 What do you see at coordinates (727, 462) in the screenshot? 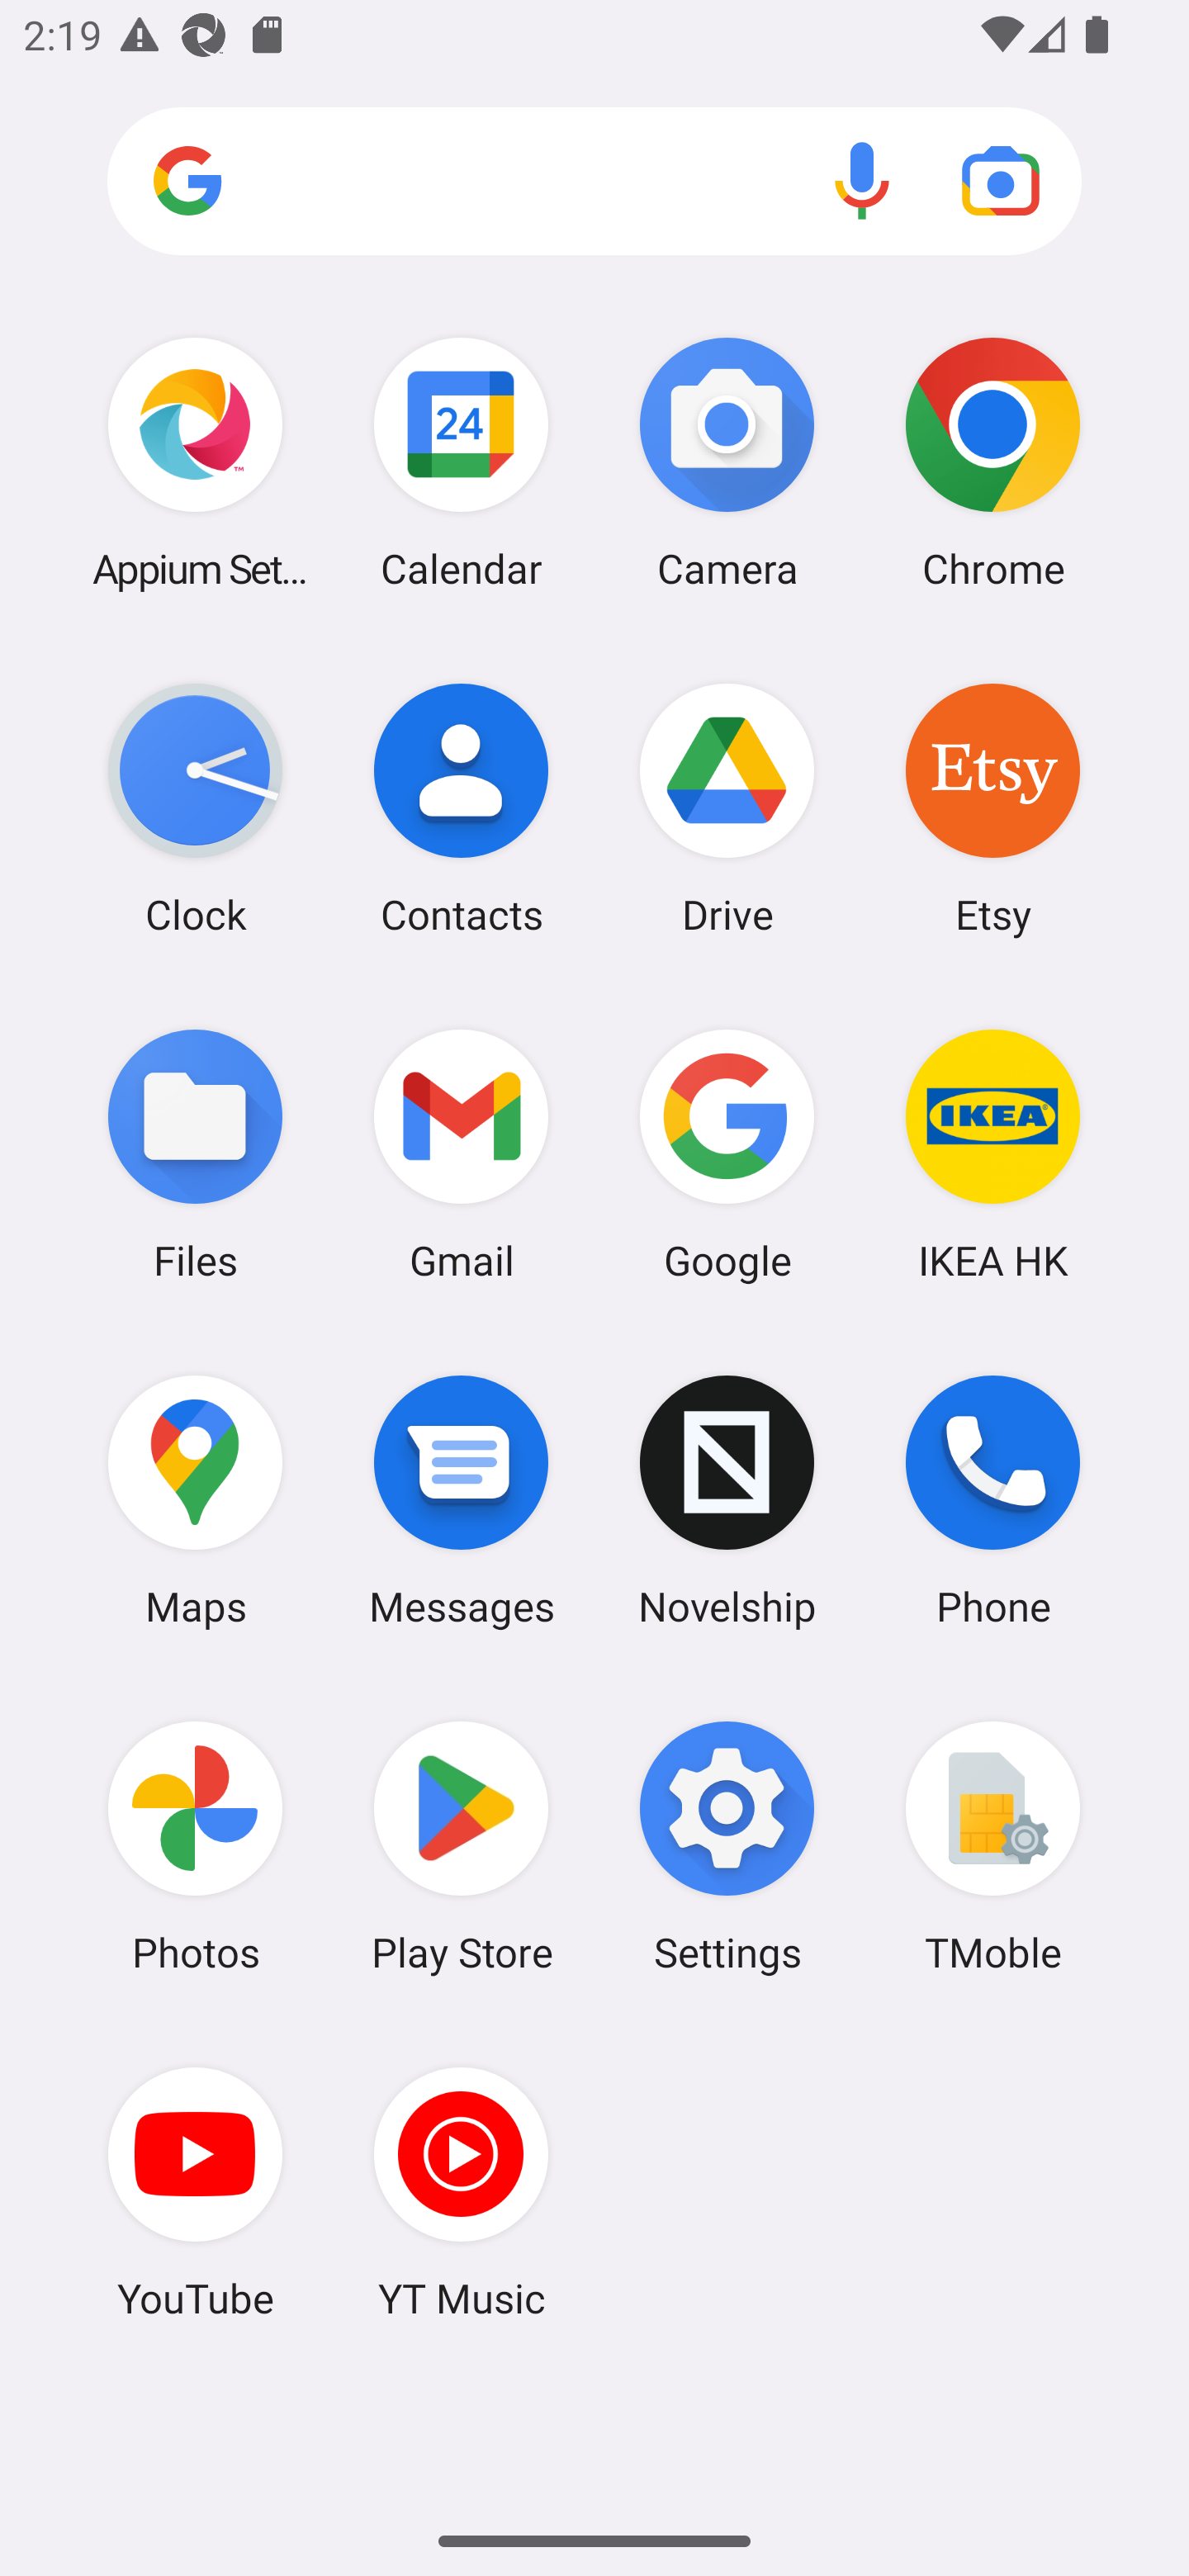
I see `Camera` at bounding box center [727, 462].